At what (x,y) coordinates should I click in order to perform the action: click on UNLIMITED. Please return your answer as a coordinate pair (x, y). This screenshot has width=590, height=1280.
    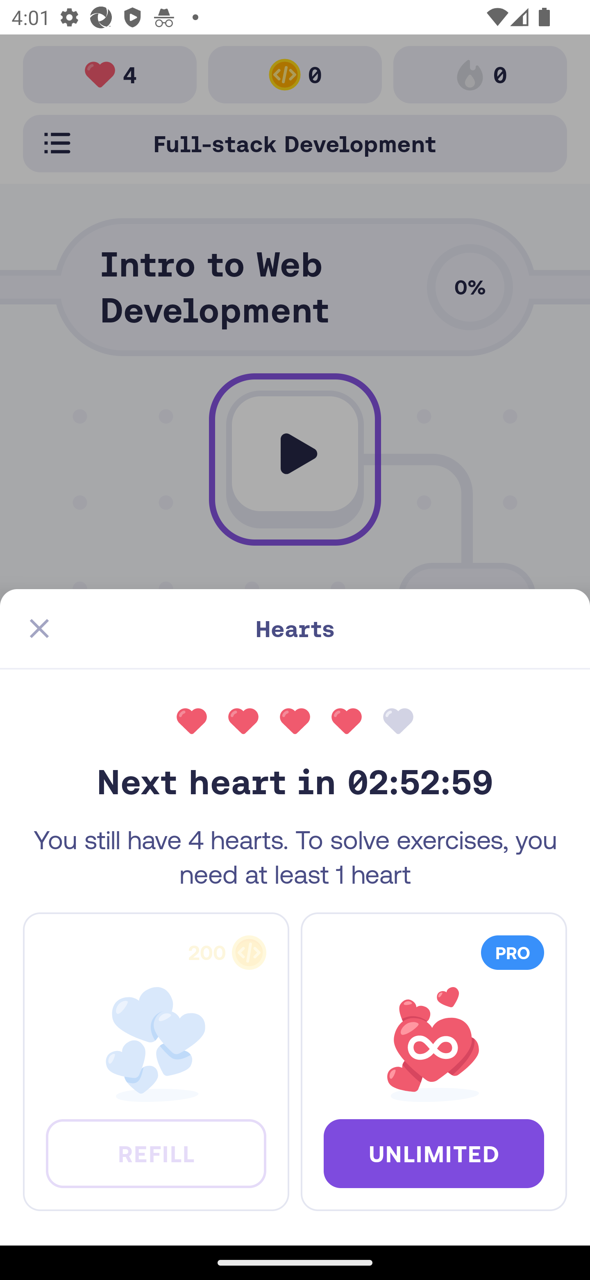
    Looking at the image, I should click on (433, 1153).